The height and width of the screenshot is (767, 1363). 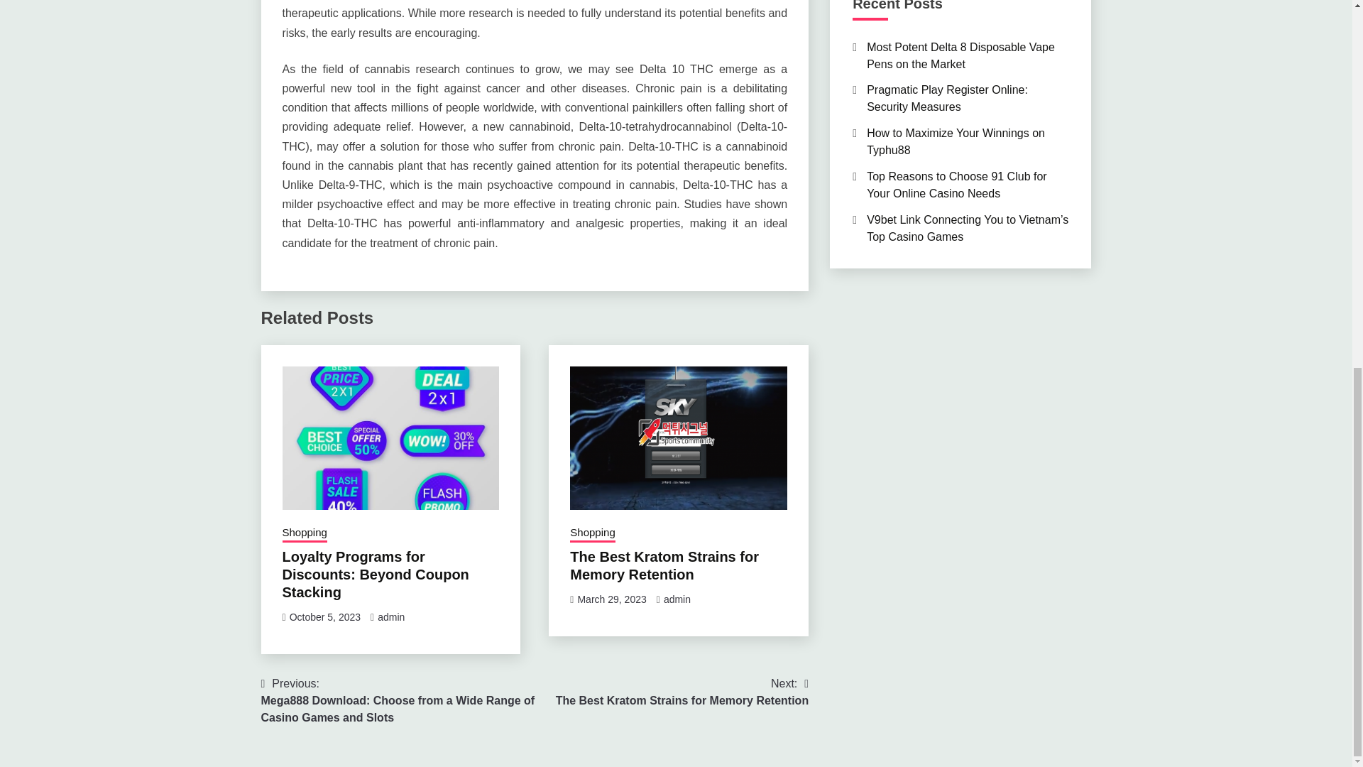 I want to click on Loyalty Programs for Discounts: Beyond Coupon Stacking, so click(x=375, y=574).